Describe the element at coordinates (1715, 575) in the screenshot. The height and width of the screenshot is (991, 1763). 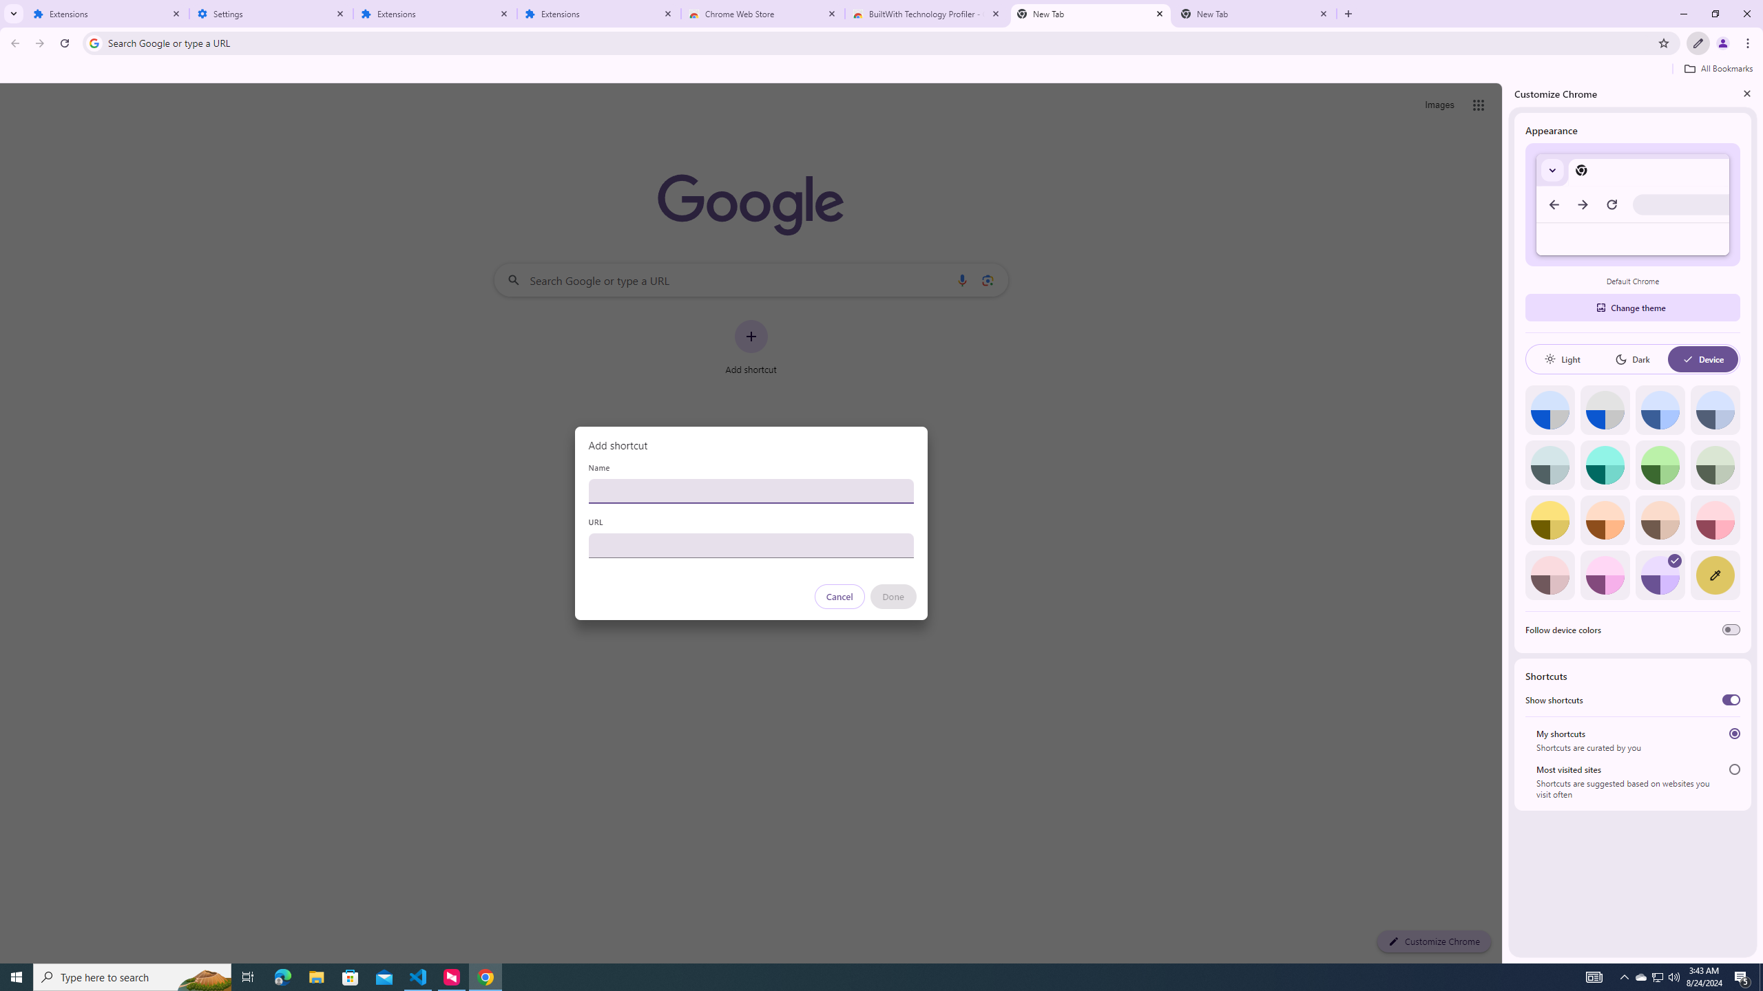
I see `Custom color` at that location.